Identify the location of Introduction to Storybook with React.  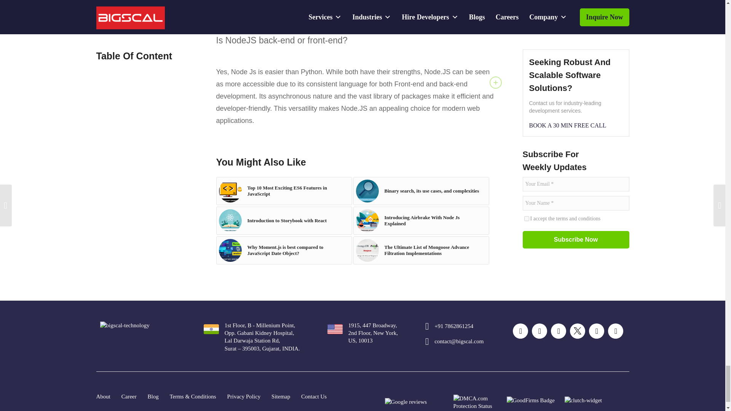
(284, 221).